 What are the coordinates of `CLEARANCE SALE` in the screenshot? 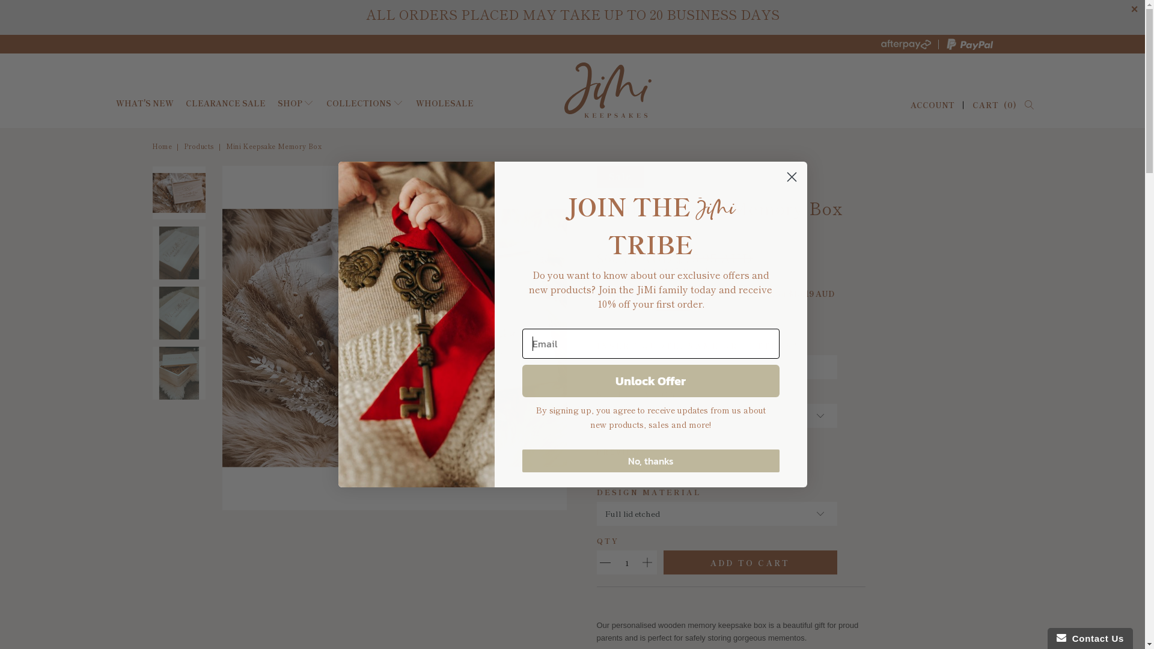 It's located at (225, 103).